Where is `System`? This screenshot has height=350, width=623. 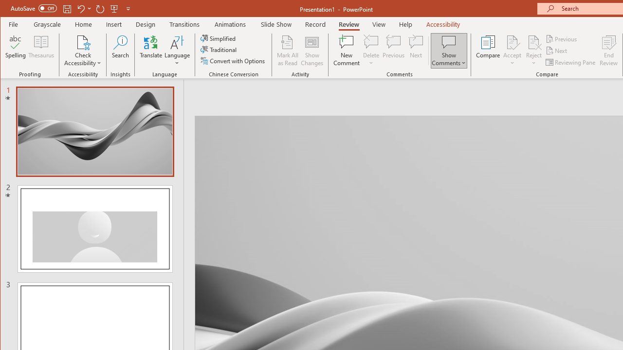 System is located at coordinates (9, 9).